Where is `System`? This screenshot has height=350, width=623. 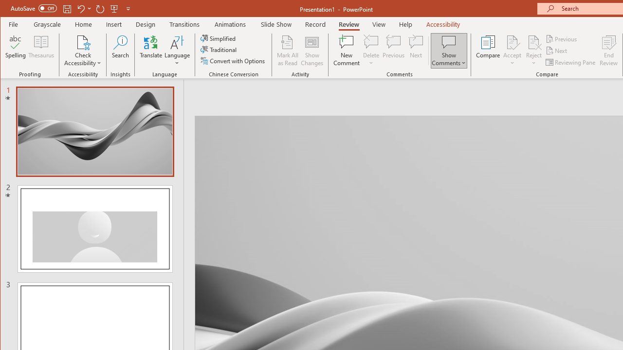 System is located at coordinates (9, 9).